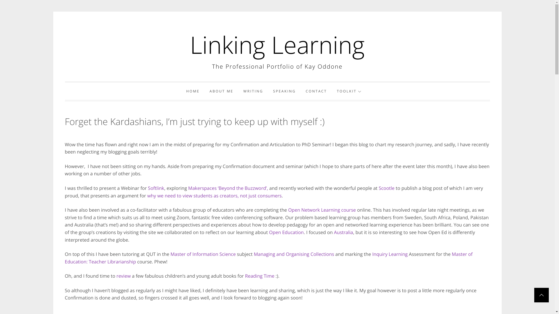 This screenshot has width=559, height=314. What do you see at coordinates (156, 188) in the screenshot?
I see `Softlink` at bounding box center [156, 188].